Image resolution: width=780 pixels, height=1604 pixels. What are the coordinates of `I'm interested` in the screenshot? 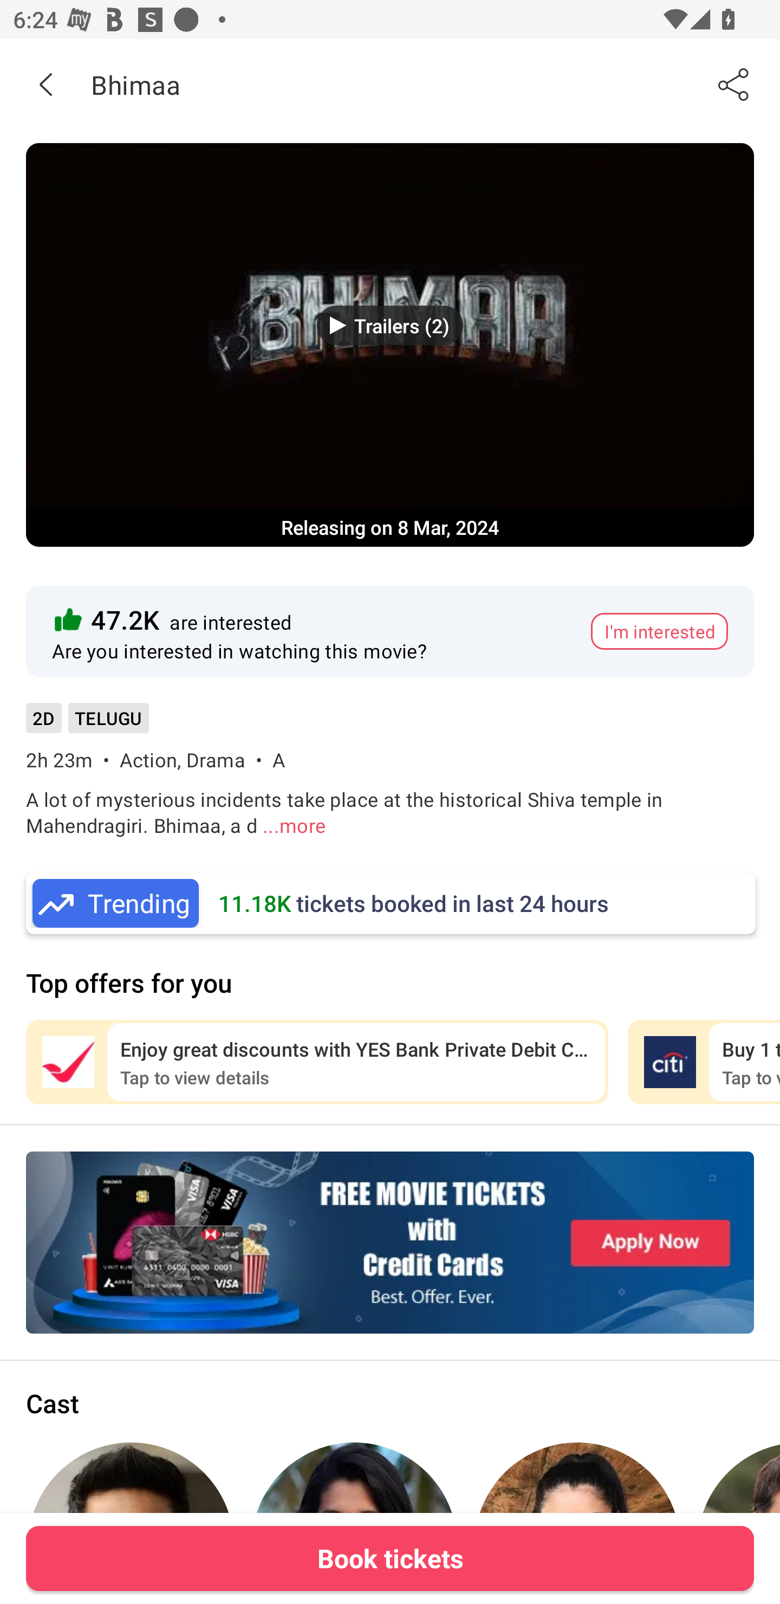 It's located at (659, 631).